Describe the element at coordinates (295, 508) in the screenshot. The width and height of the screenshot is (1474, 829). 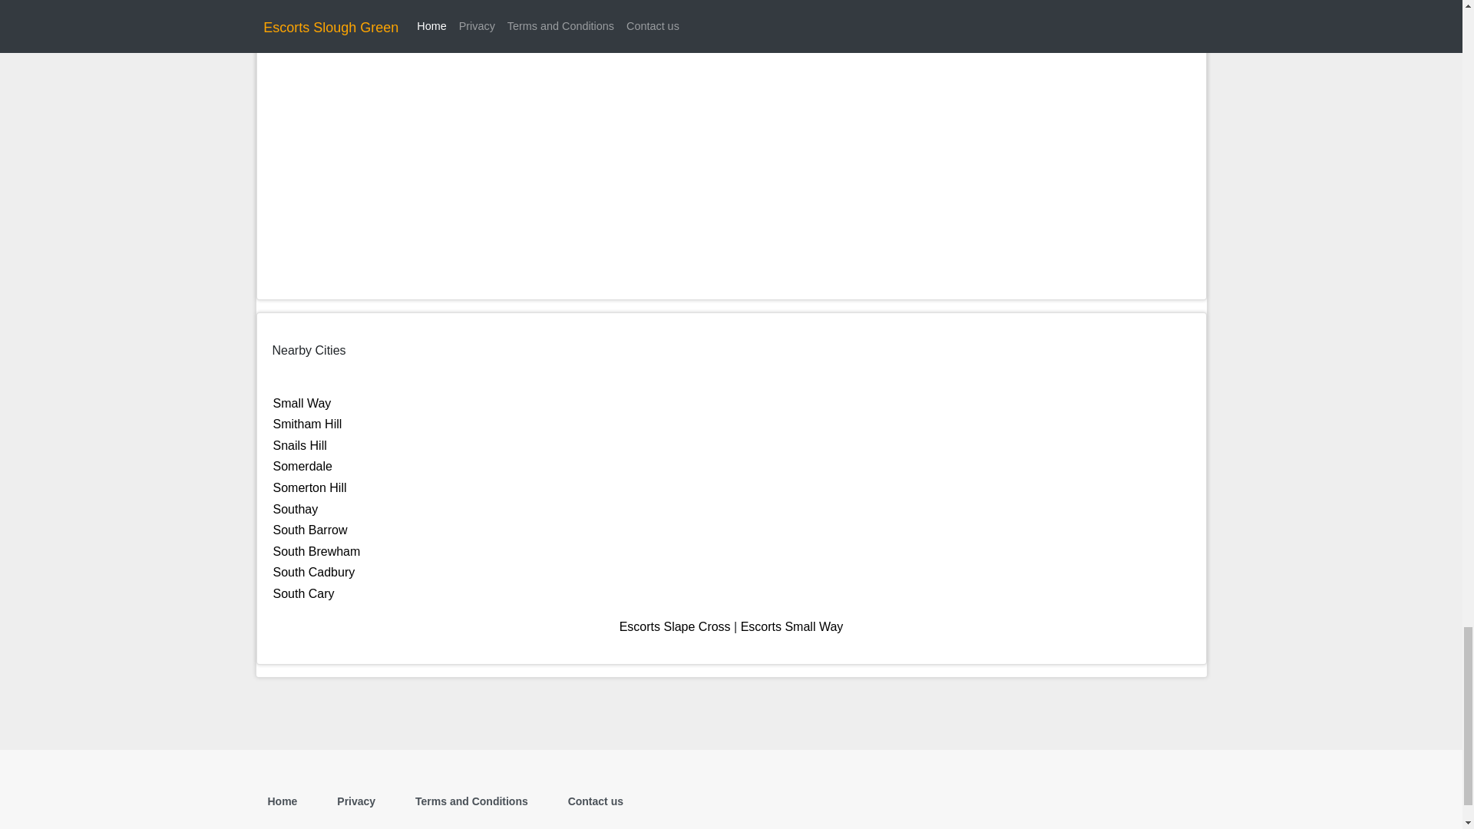
I see `Southay` at that location.